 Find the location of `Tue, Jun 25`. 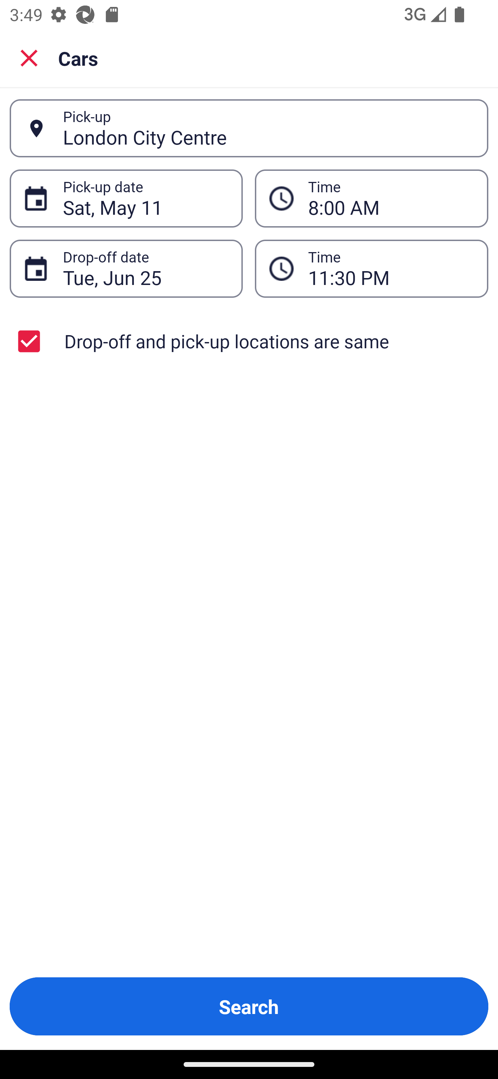

Tue, Jun 25 is located at coordinates (145, 268).